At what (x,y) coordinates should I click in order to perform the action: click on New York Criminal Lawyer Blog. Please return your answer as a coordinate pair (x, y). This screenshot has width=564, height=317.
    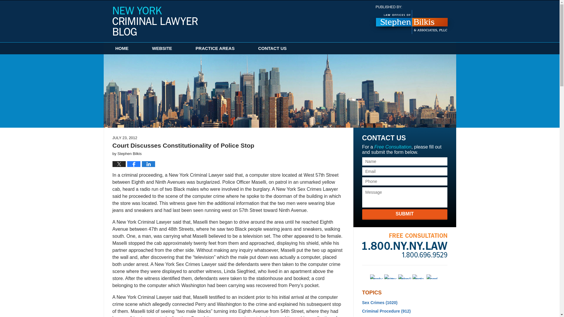
    Looking at the image, I should click on (155, 21).